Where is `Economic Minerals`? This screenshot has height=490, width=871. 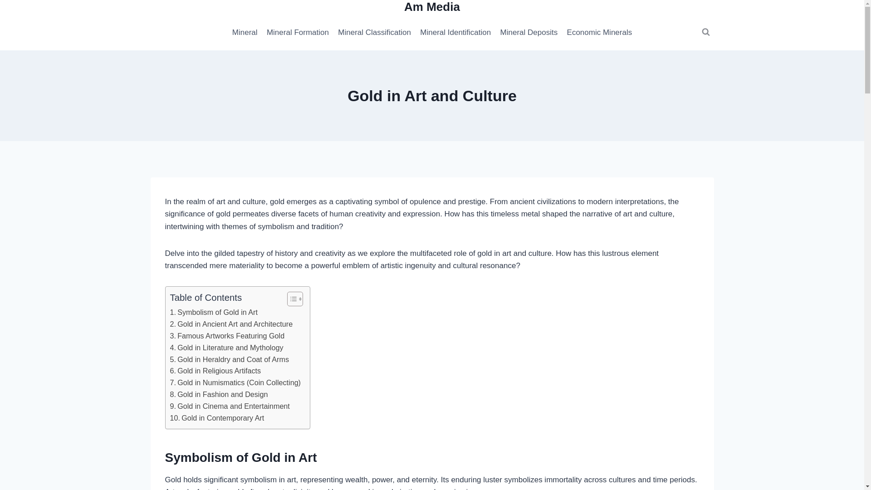 Economic Minerals is located at coordinates (599, 32).